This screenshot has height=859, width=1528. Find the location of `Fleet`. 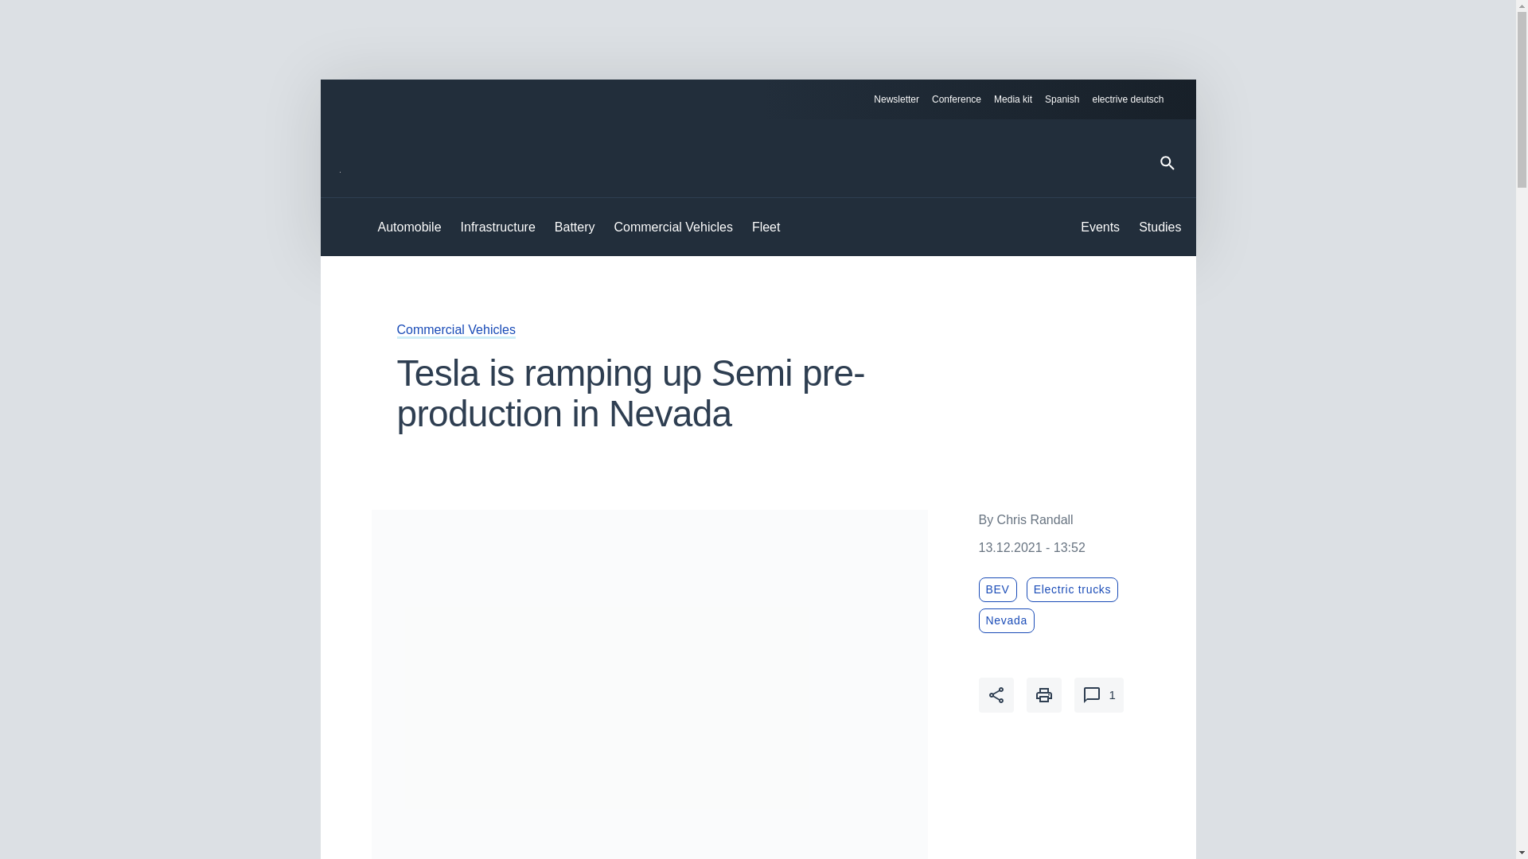

Fleet is located at coordinates (766, 227).